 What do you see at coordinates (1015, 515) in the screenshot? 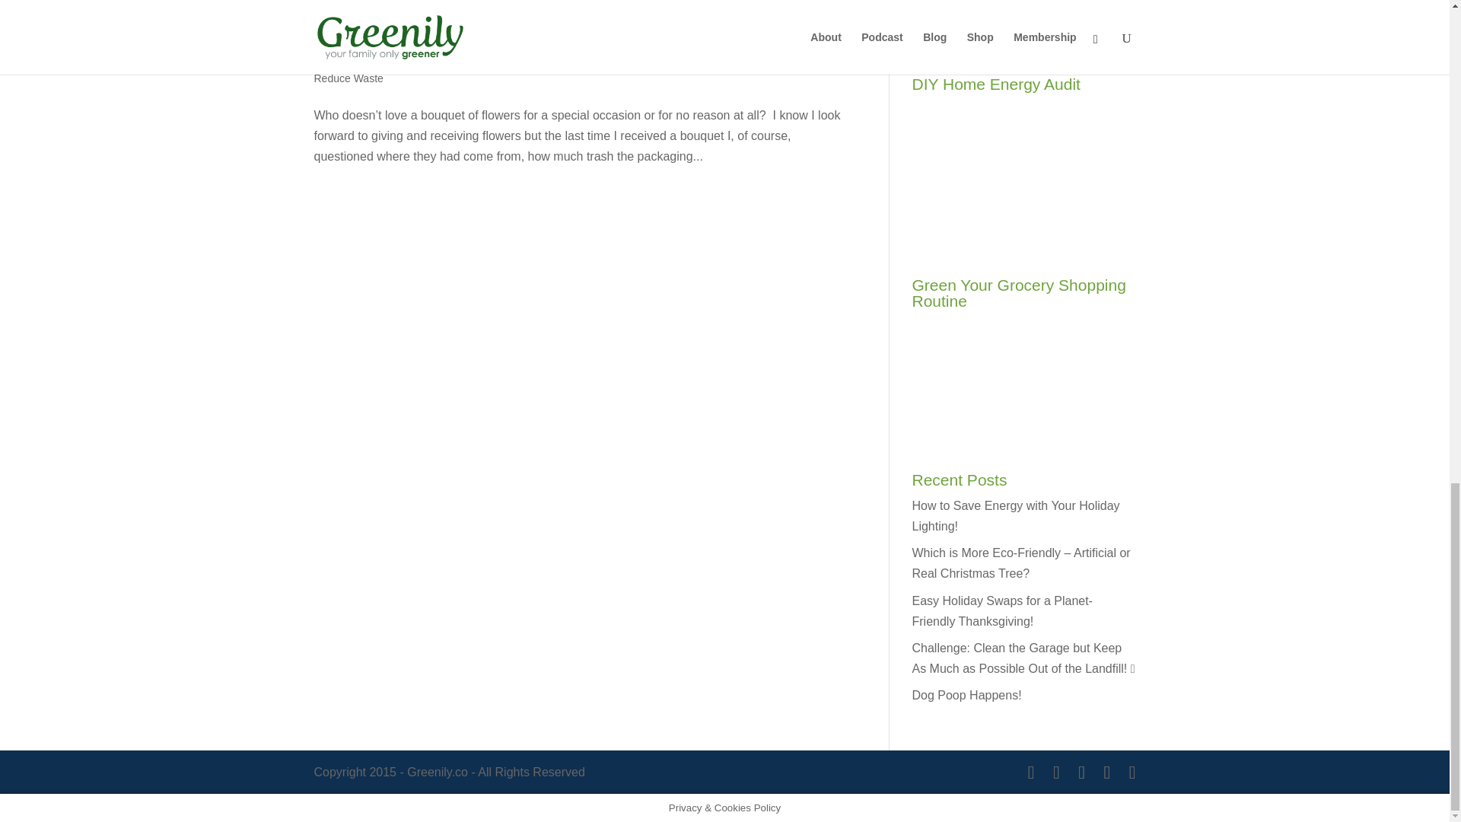
I see `How to Save Energy with Your Holiday Lighting!` at bounding box center [1015, 515].